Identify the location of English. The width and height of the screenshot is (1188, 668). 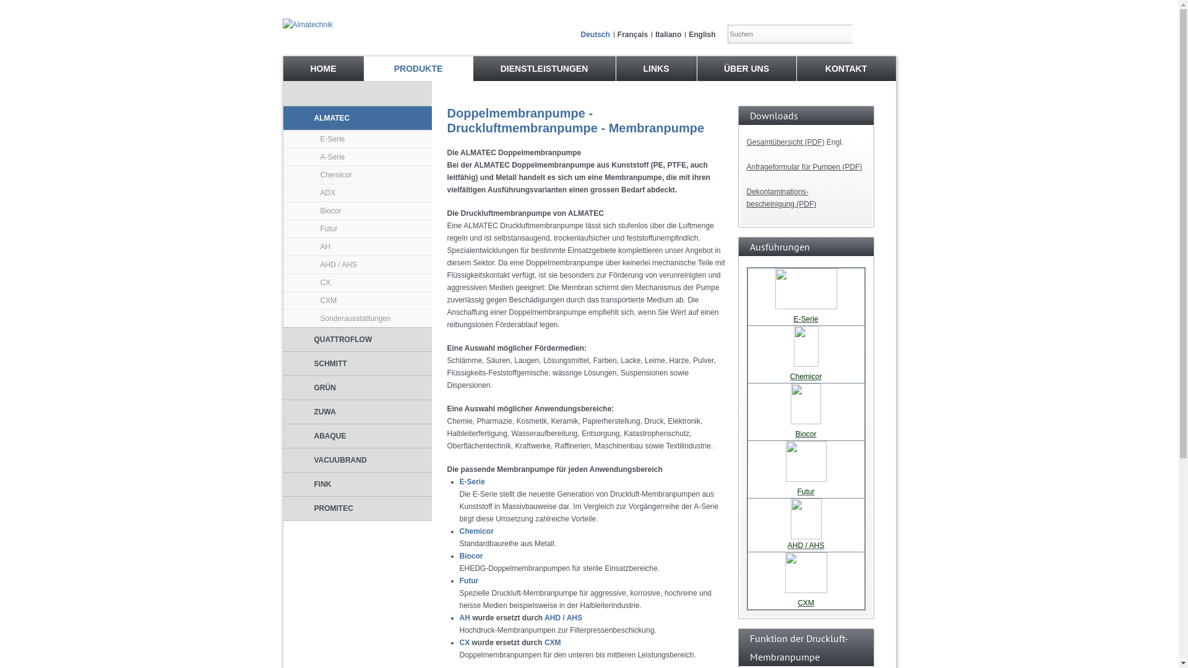
(702, 35).